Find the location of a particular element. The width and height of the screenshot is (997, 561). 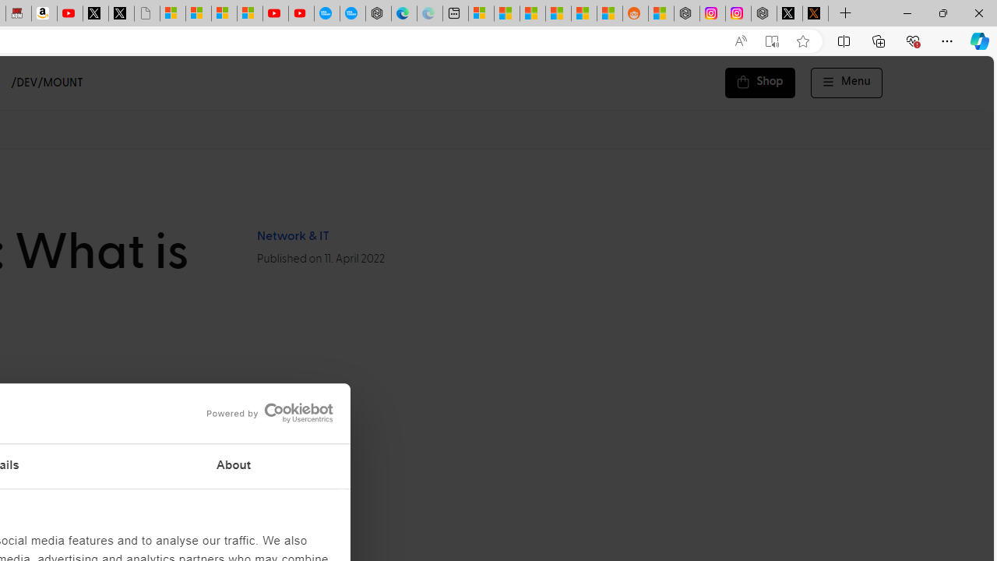

Menu Off-Canvas is located at coordinates (847, 83).